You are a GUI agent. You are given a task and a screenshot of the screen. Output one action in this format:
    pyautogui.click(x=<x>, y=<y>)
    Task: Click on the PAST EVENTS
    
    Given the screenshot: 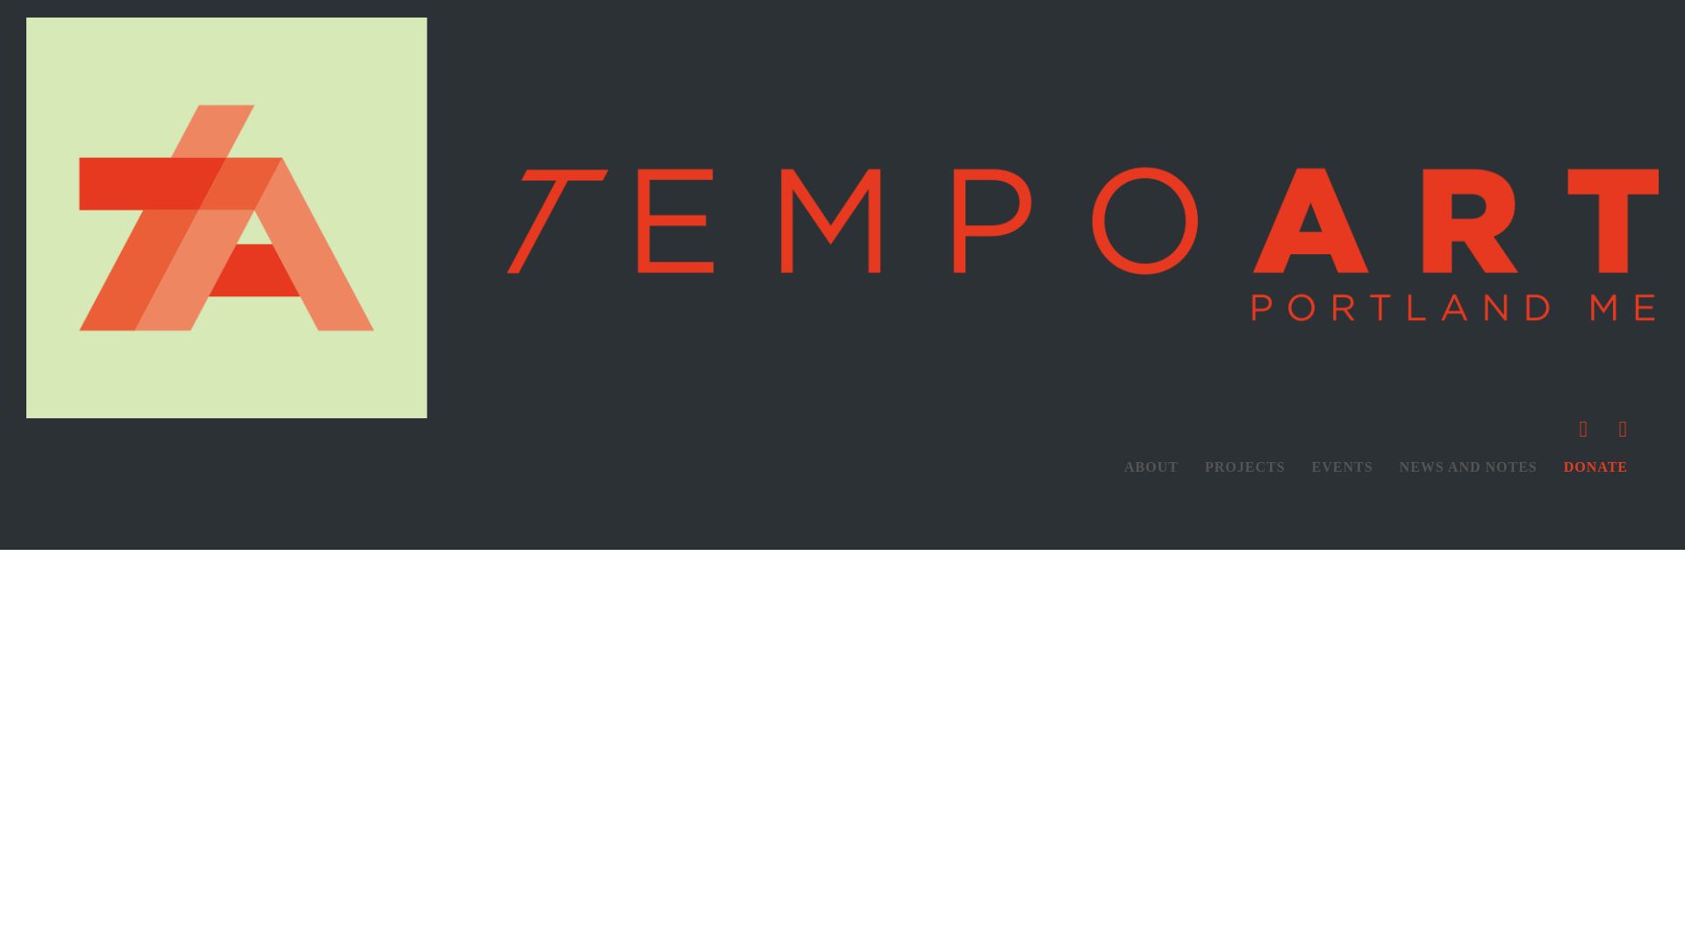 What is the action you would take?
    pyautogui.click(x=1343, y=545)
    